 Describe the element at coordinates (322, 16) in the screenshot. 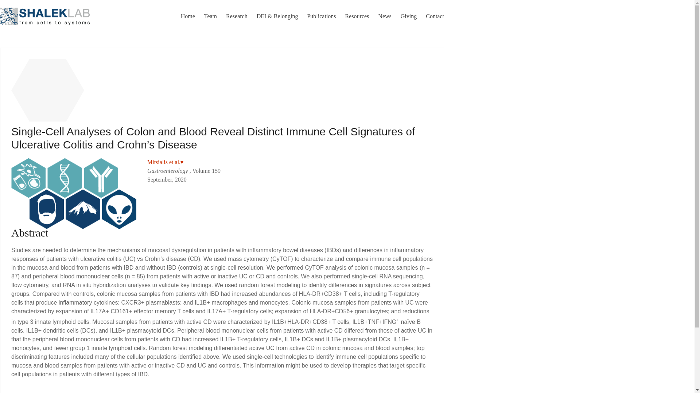

I see `Publications` at that location.